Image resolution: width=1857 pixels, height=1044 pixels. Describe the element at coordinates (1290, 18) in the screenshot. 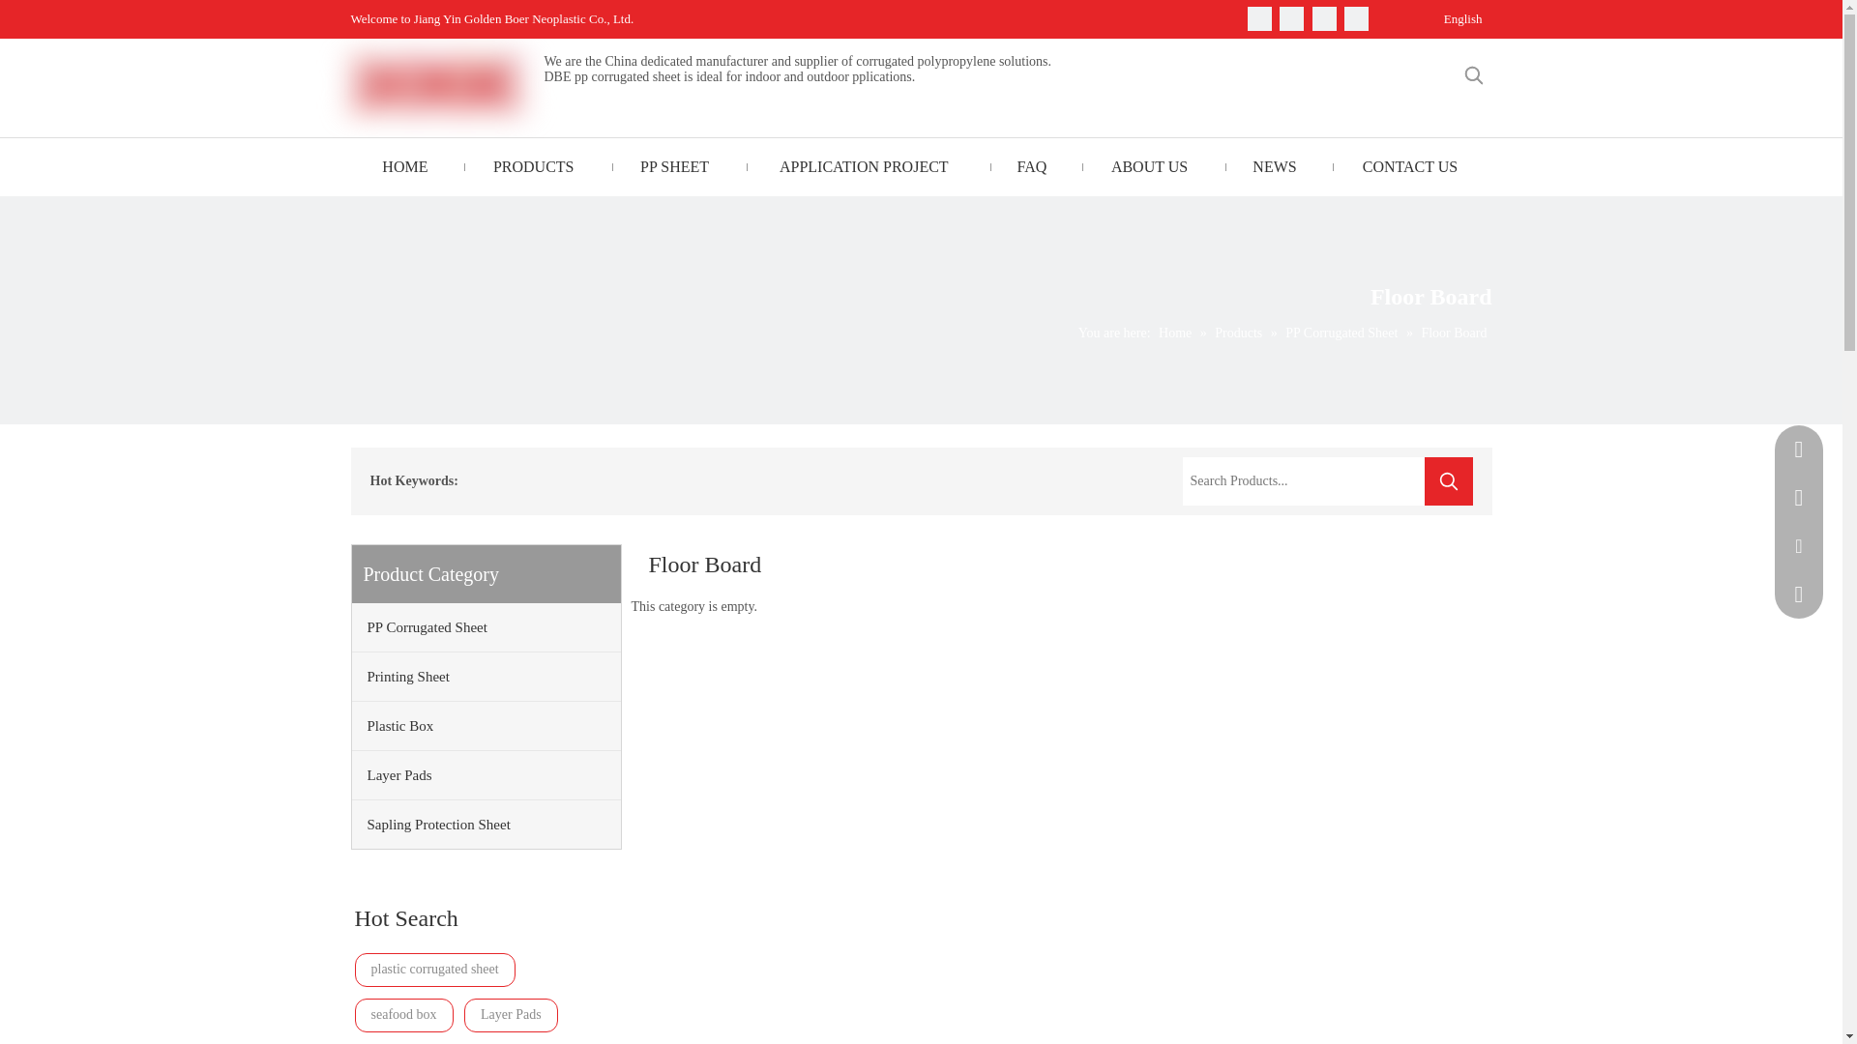

I see `Linkedin` at that location.